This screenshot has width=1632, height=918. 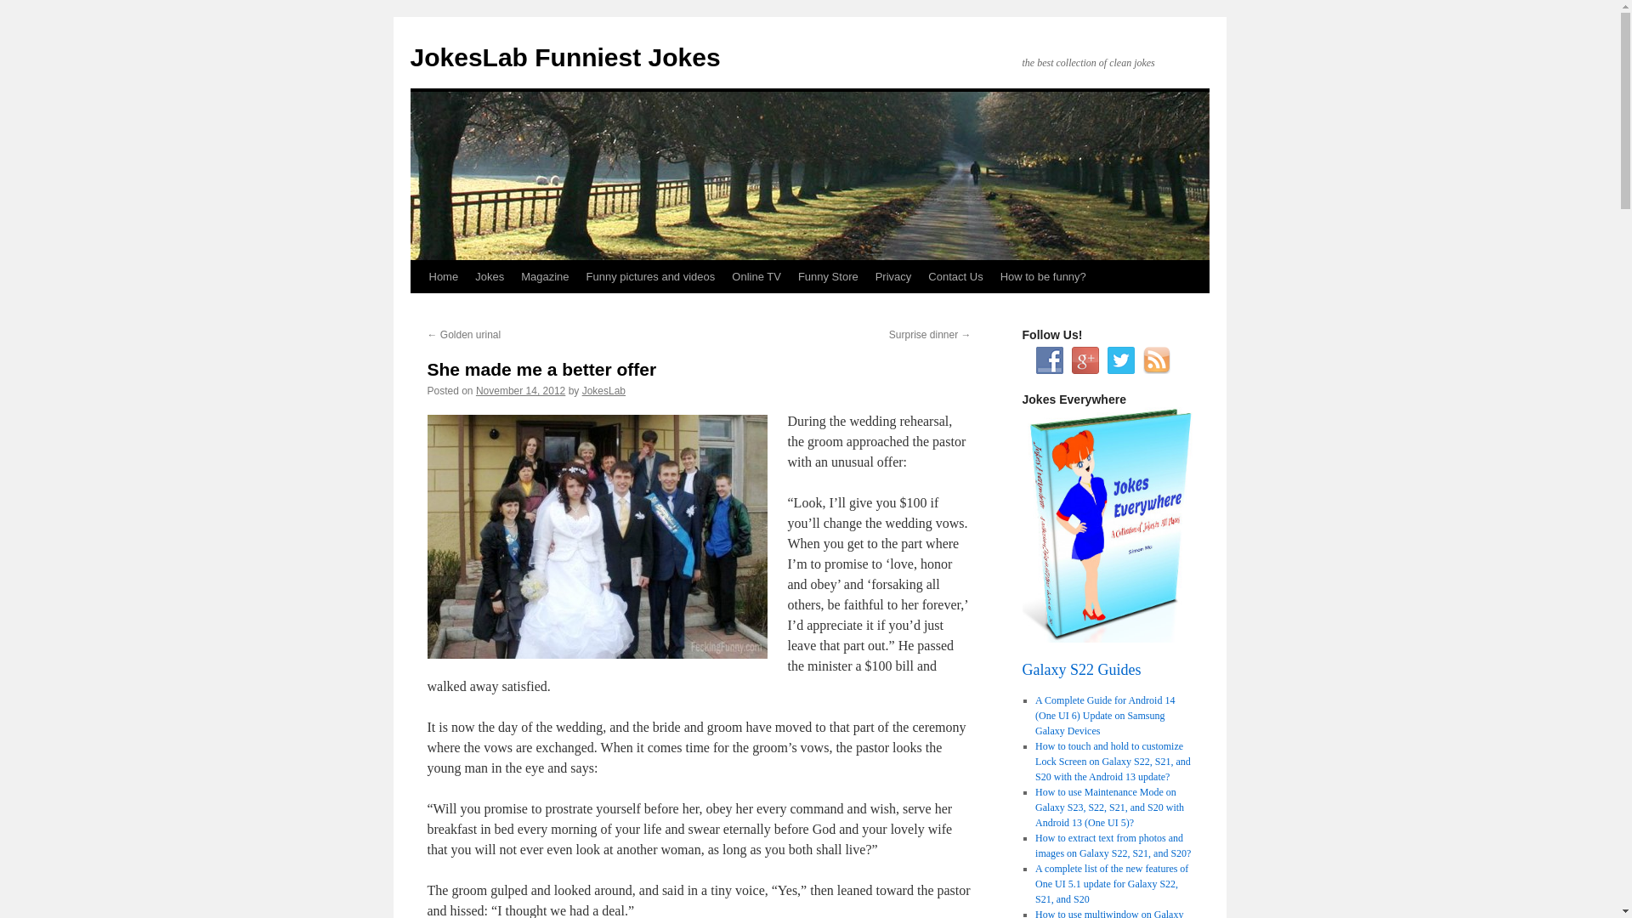 I want to click on View all posts by JokesLab, so click(x=603, y=390).